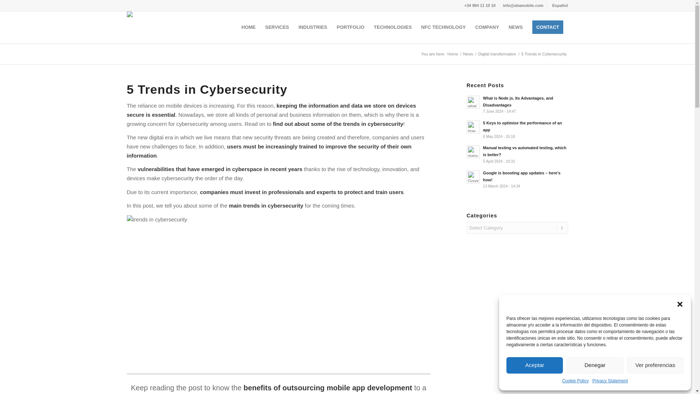  I want to click on logo ABAMobile web, so click(141, 16).